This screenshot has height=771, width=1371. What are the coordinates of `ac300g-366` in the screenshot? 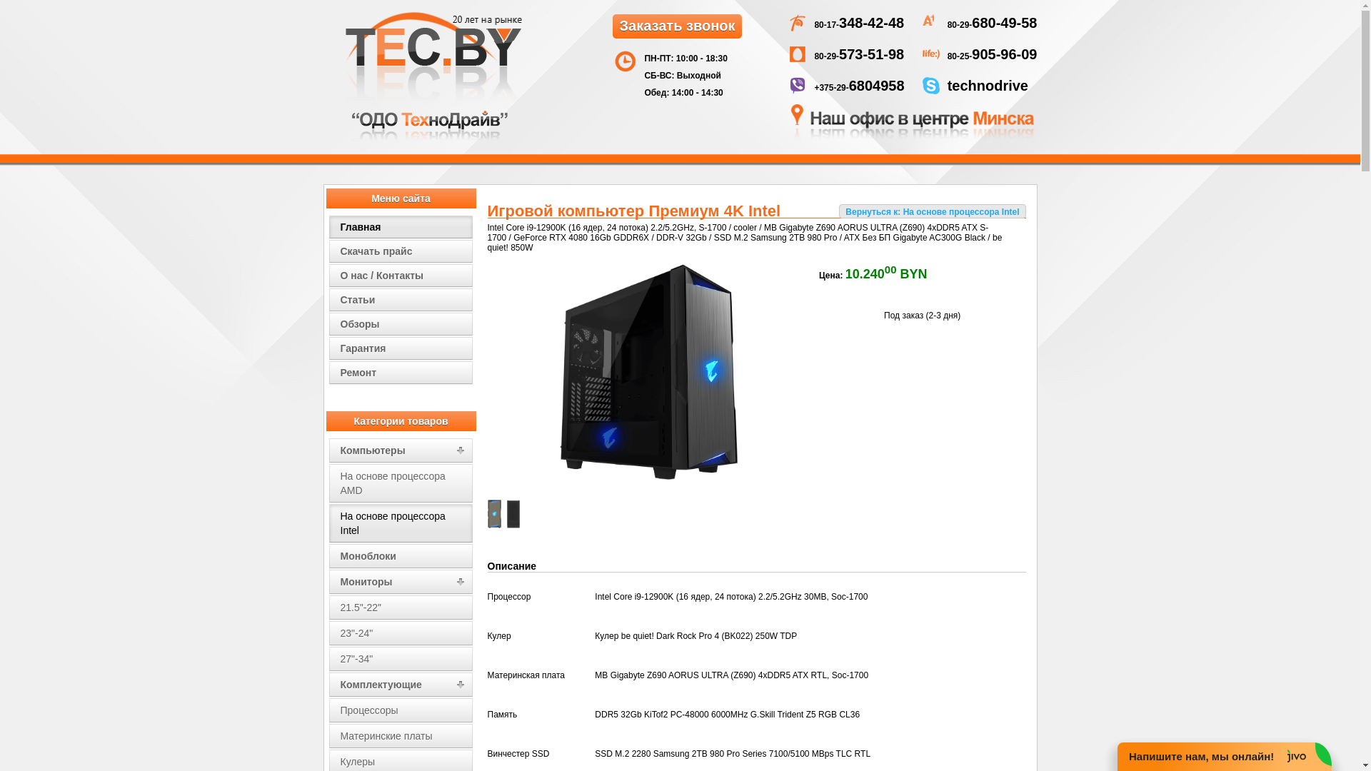 It's located at (517, 525).